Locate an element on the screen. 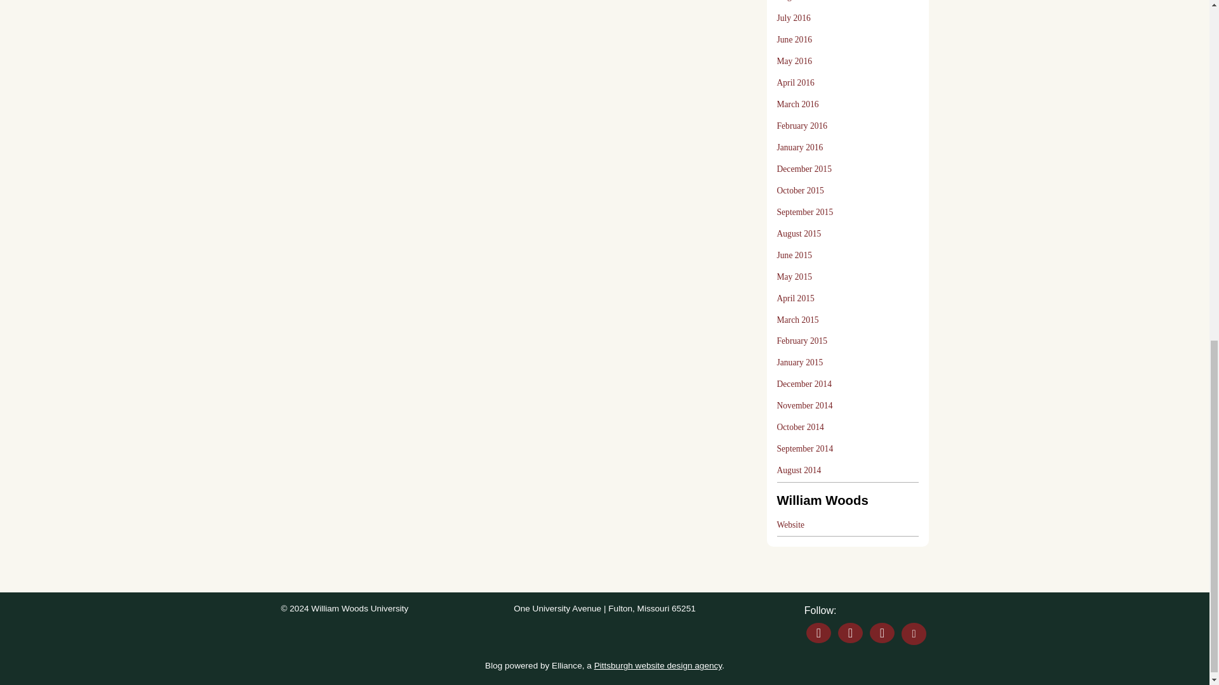 This screenshot has height=685, width=1219. July 2016 is located at coordinates (794, 18).